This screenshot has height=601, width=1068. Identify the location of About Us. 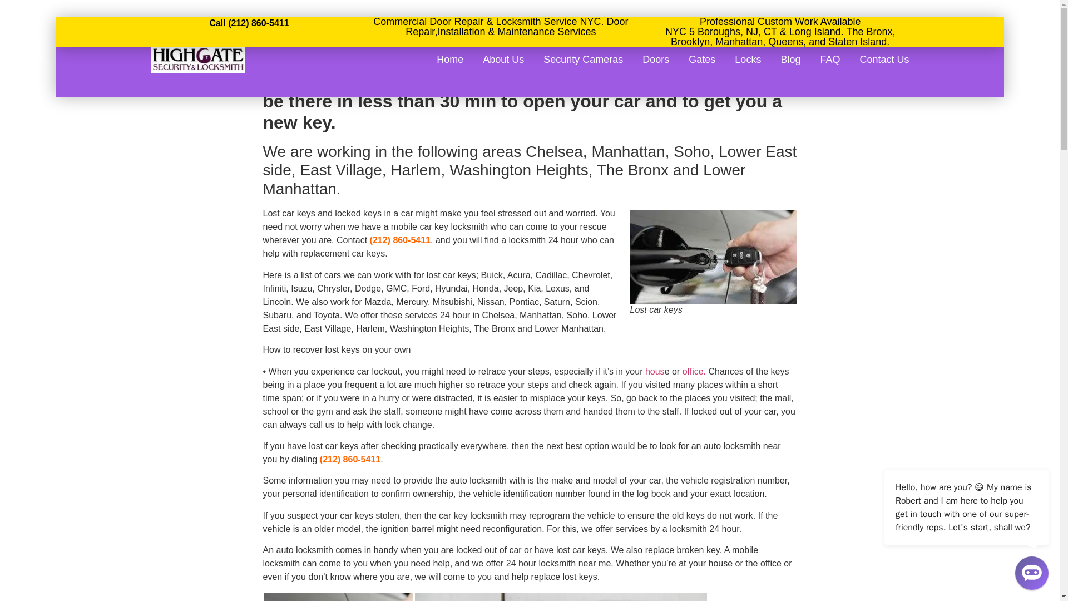
(503, 59).